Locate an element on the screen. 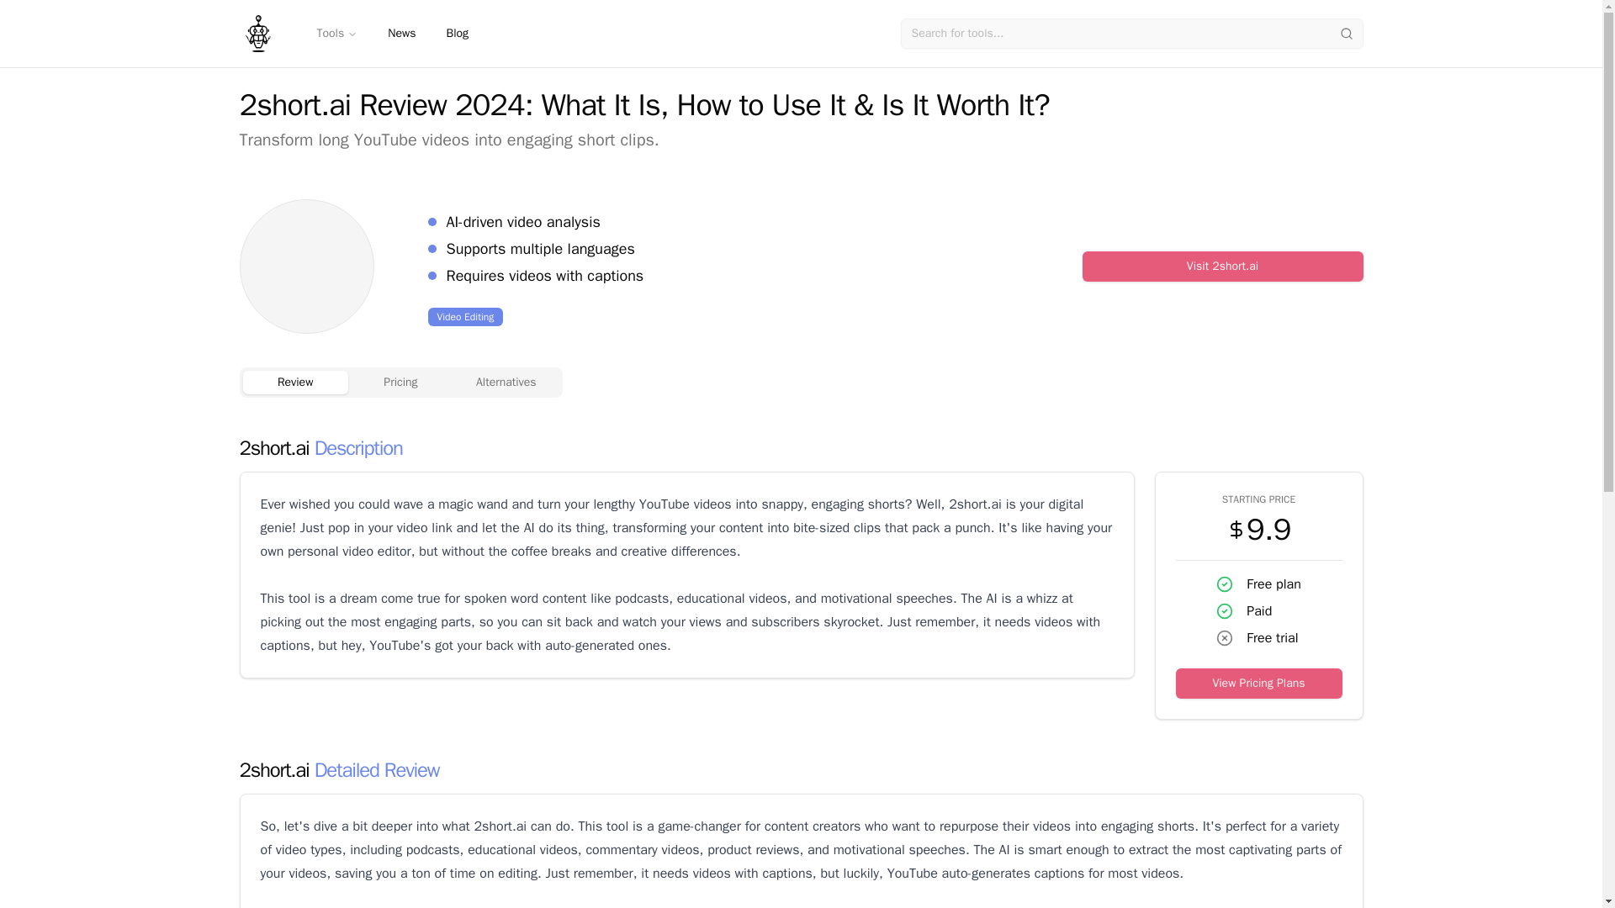  Review is located at coordinates (294, 382).